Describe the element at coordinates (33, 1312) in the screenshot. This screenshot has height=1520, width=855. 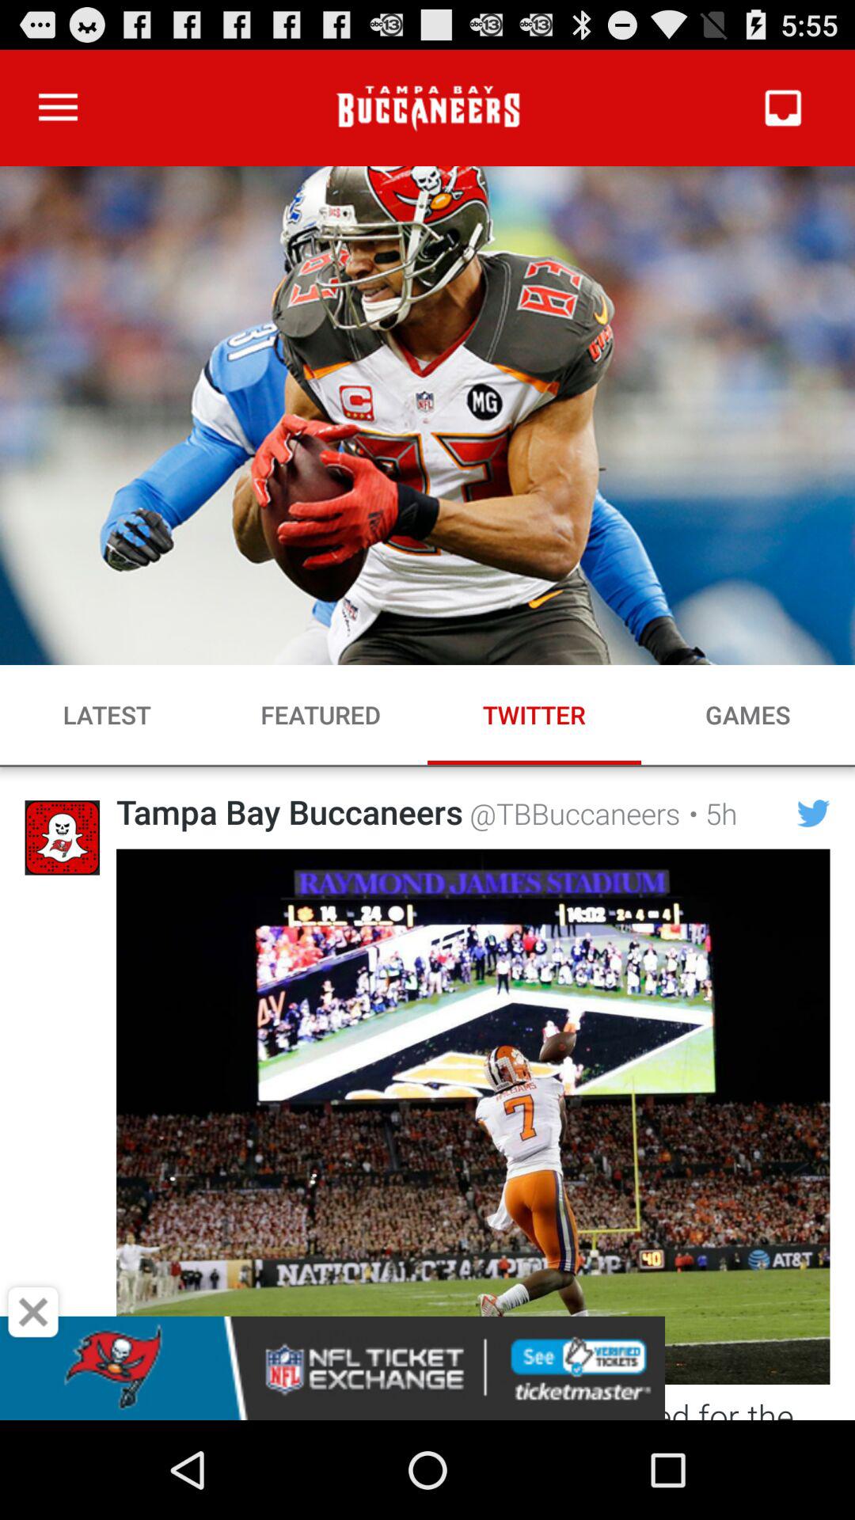
I see `close tag` at that location.